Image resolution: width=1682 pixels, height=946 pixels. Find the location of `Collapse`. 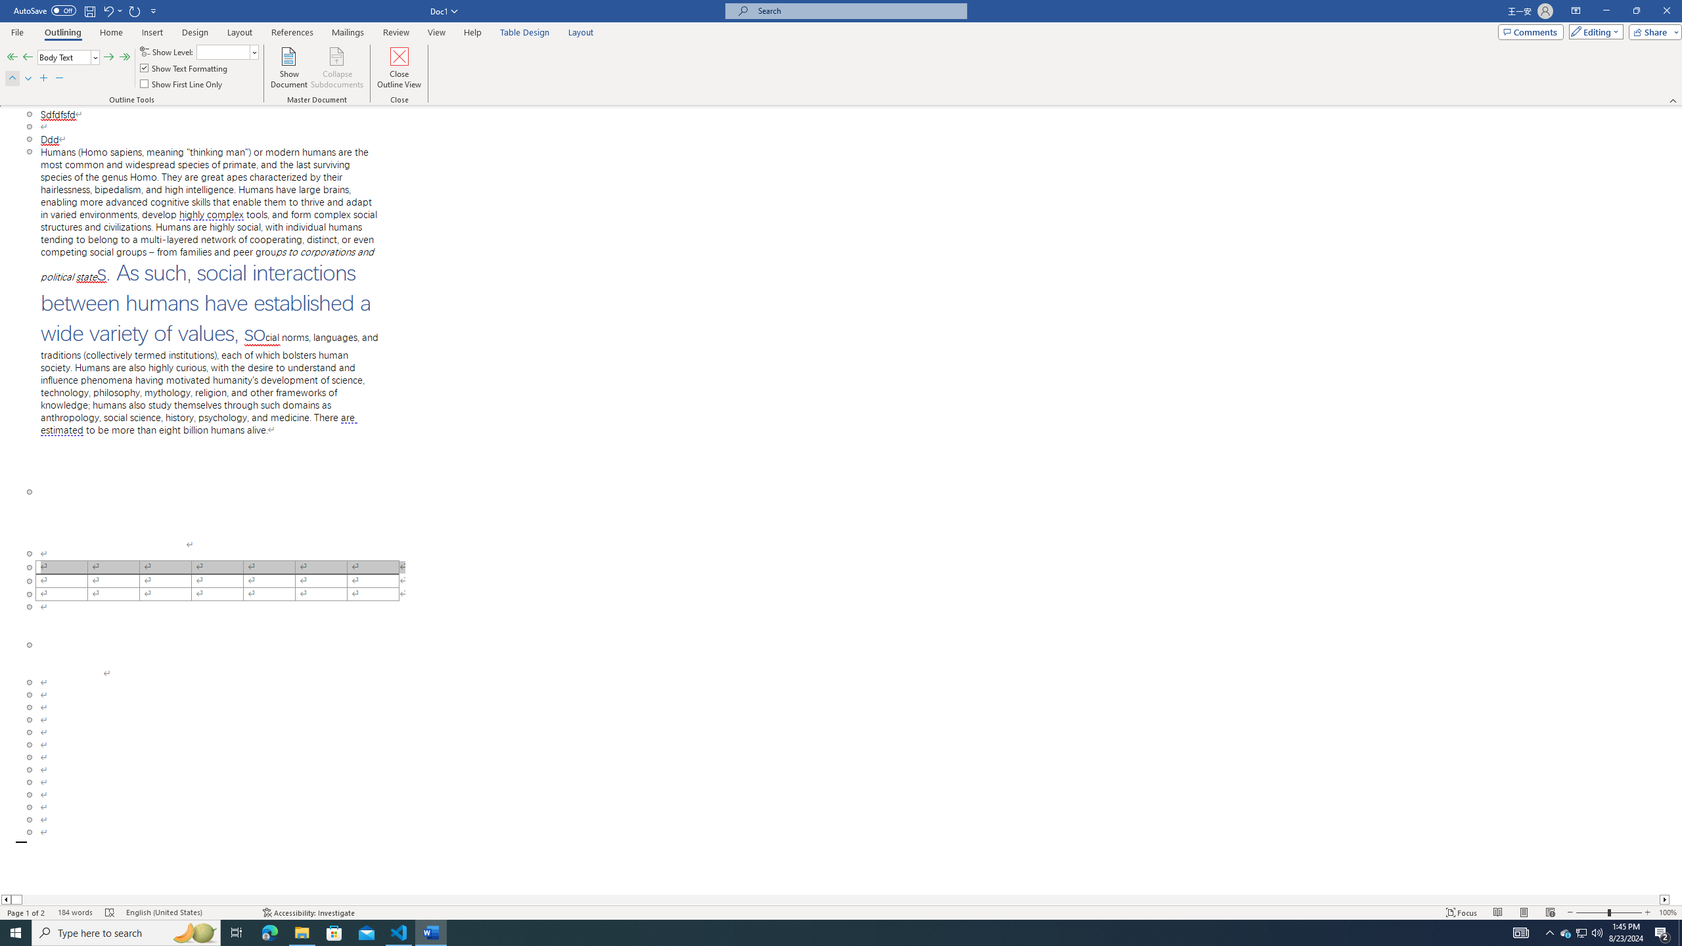

Collapse is located at coordinates (59, 79).